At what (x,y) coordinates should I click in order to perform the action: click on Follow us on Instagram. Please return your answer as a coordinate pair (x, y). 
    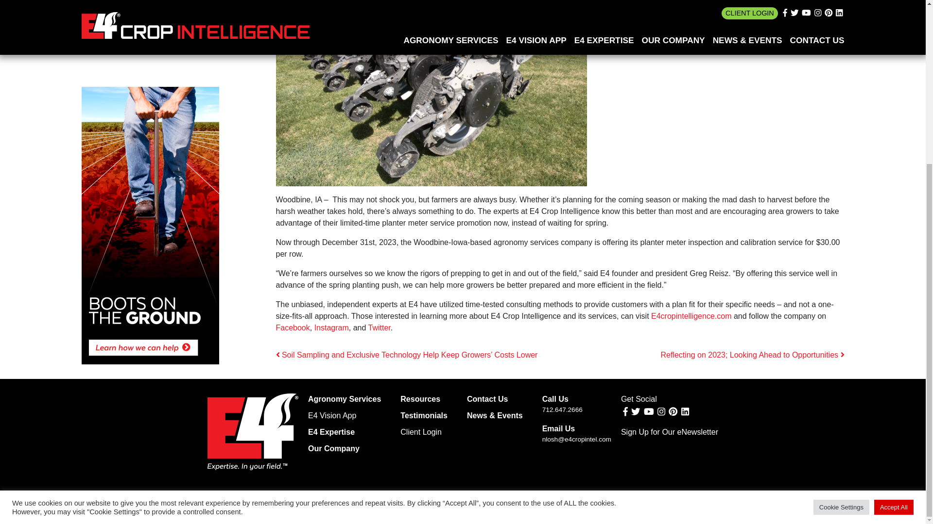
    Looking at the image, I should click on (661, 411).